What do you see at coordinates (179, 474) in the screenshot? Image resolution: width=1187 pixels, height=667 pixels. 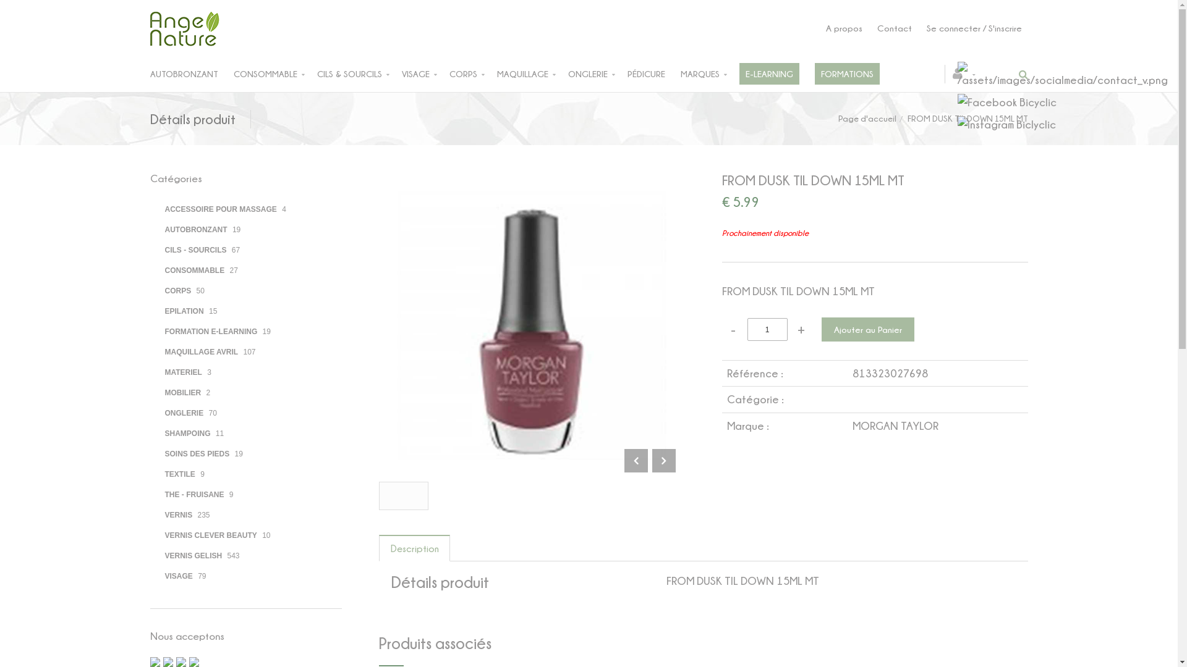 I see `TEXTILE` at bounding box center [179, 474].